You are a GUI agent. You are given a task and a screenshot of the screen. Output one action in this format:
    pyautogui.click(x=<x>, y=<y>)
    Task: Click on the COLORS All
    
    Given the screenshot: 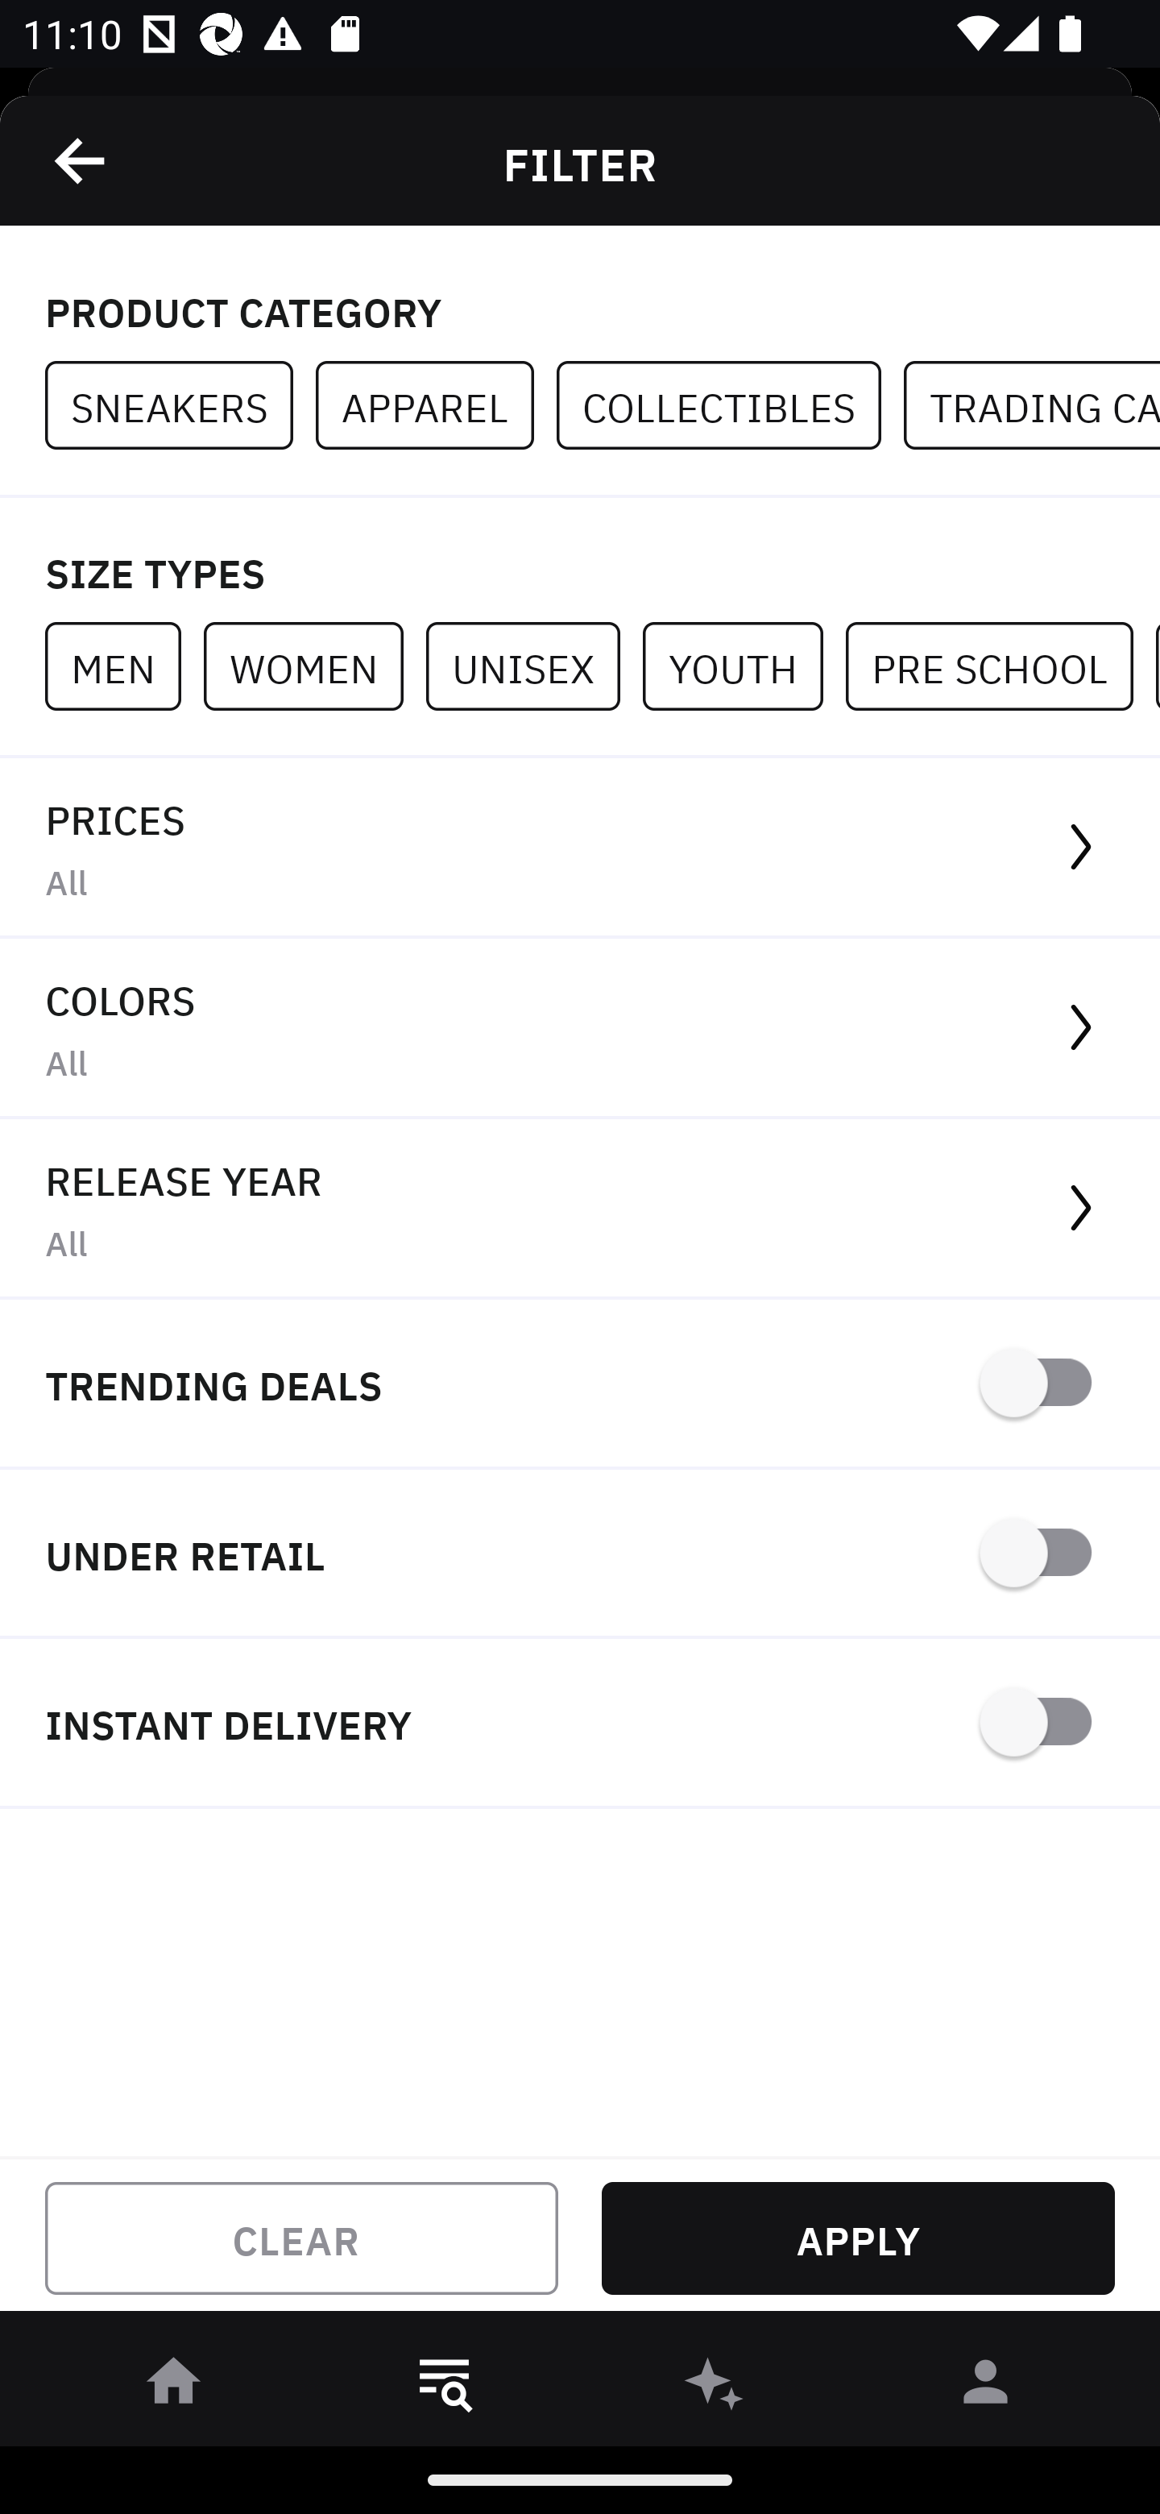 What is the action you would take?
    pyautogui.click(x=580, y=1028)
    